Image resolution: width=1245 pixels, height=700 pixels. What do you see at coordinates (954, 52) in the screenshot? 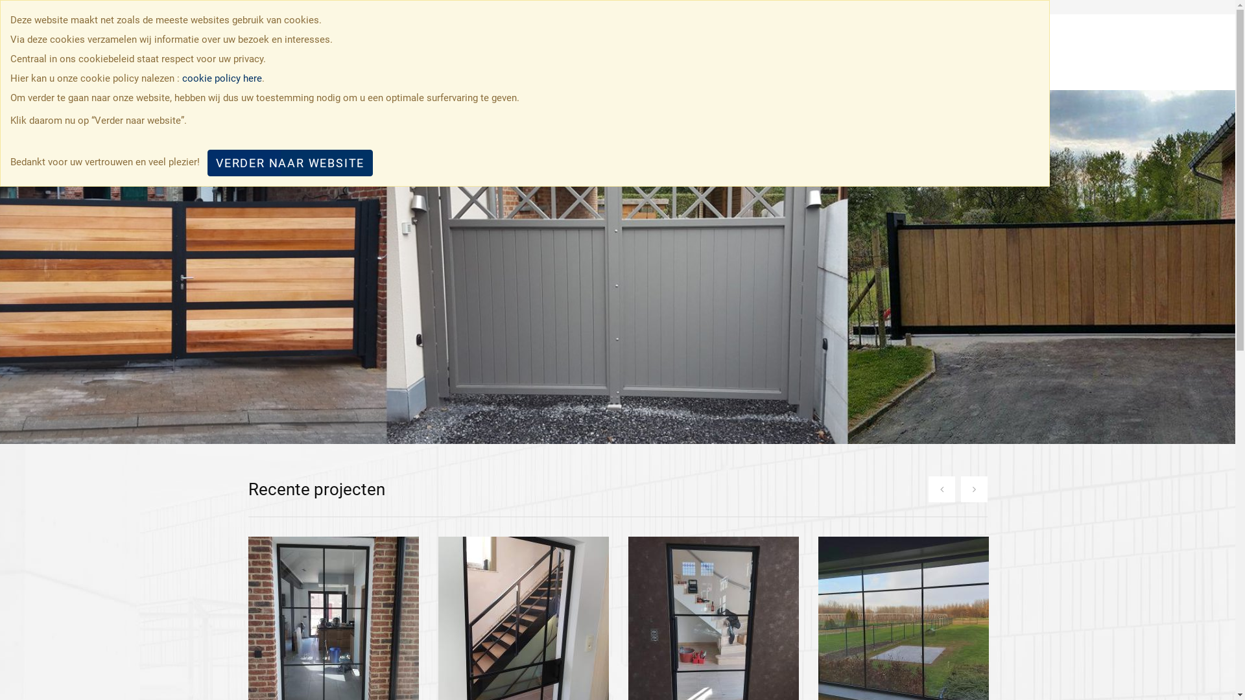
I see `CONTACT` at bounding box center [954, 52].